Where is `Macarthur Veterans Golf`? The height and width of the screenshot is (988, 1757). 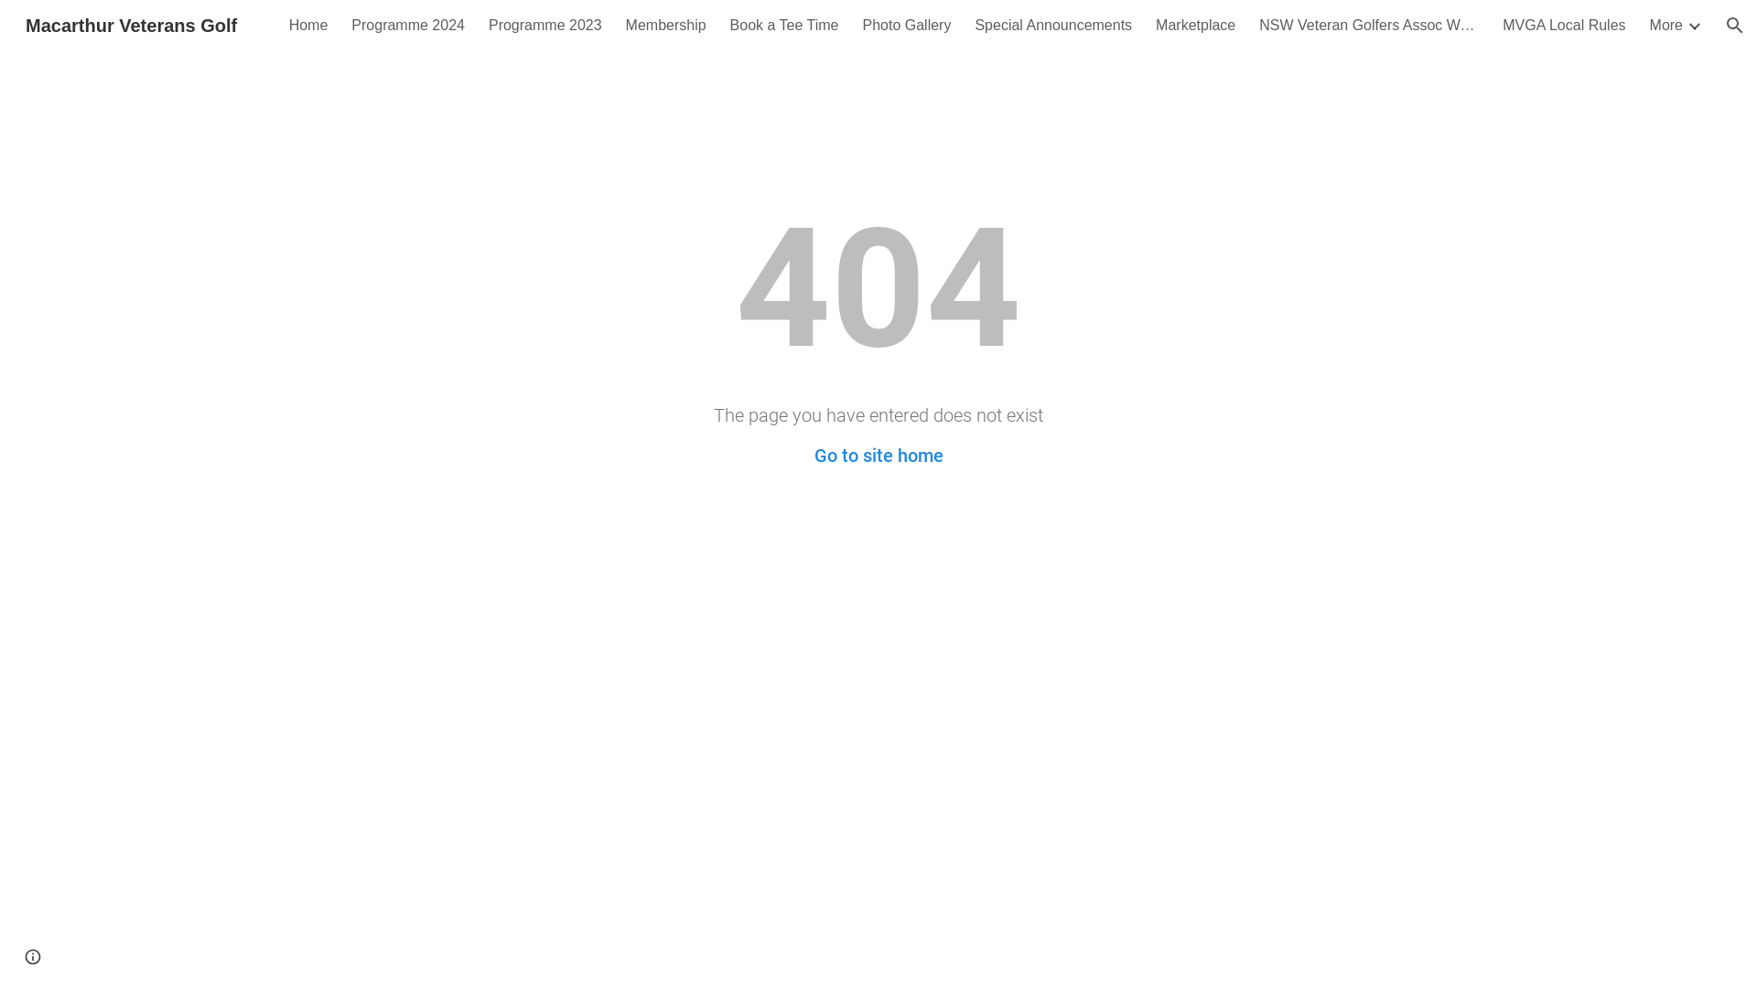
Macarthur Veterans Golf is located at coordinates (132, 24).